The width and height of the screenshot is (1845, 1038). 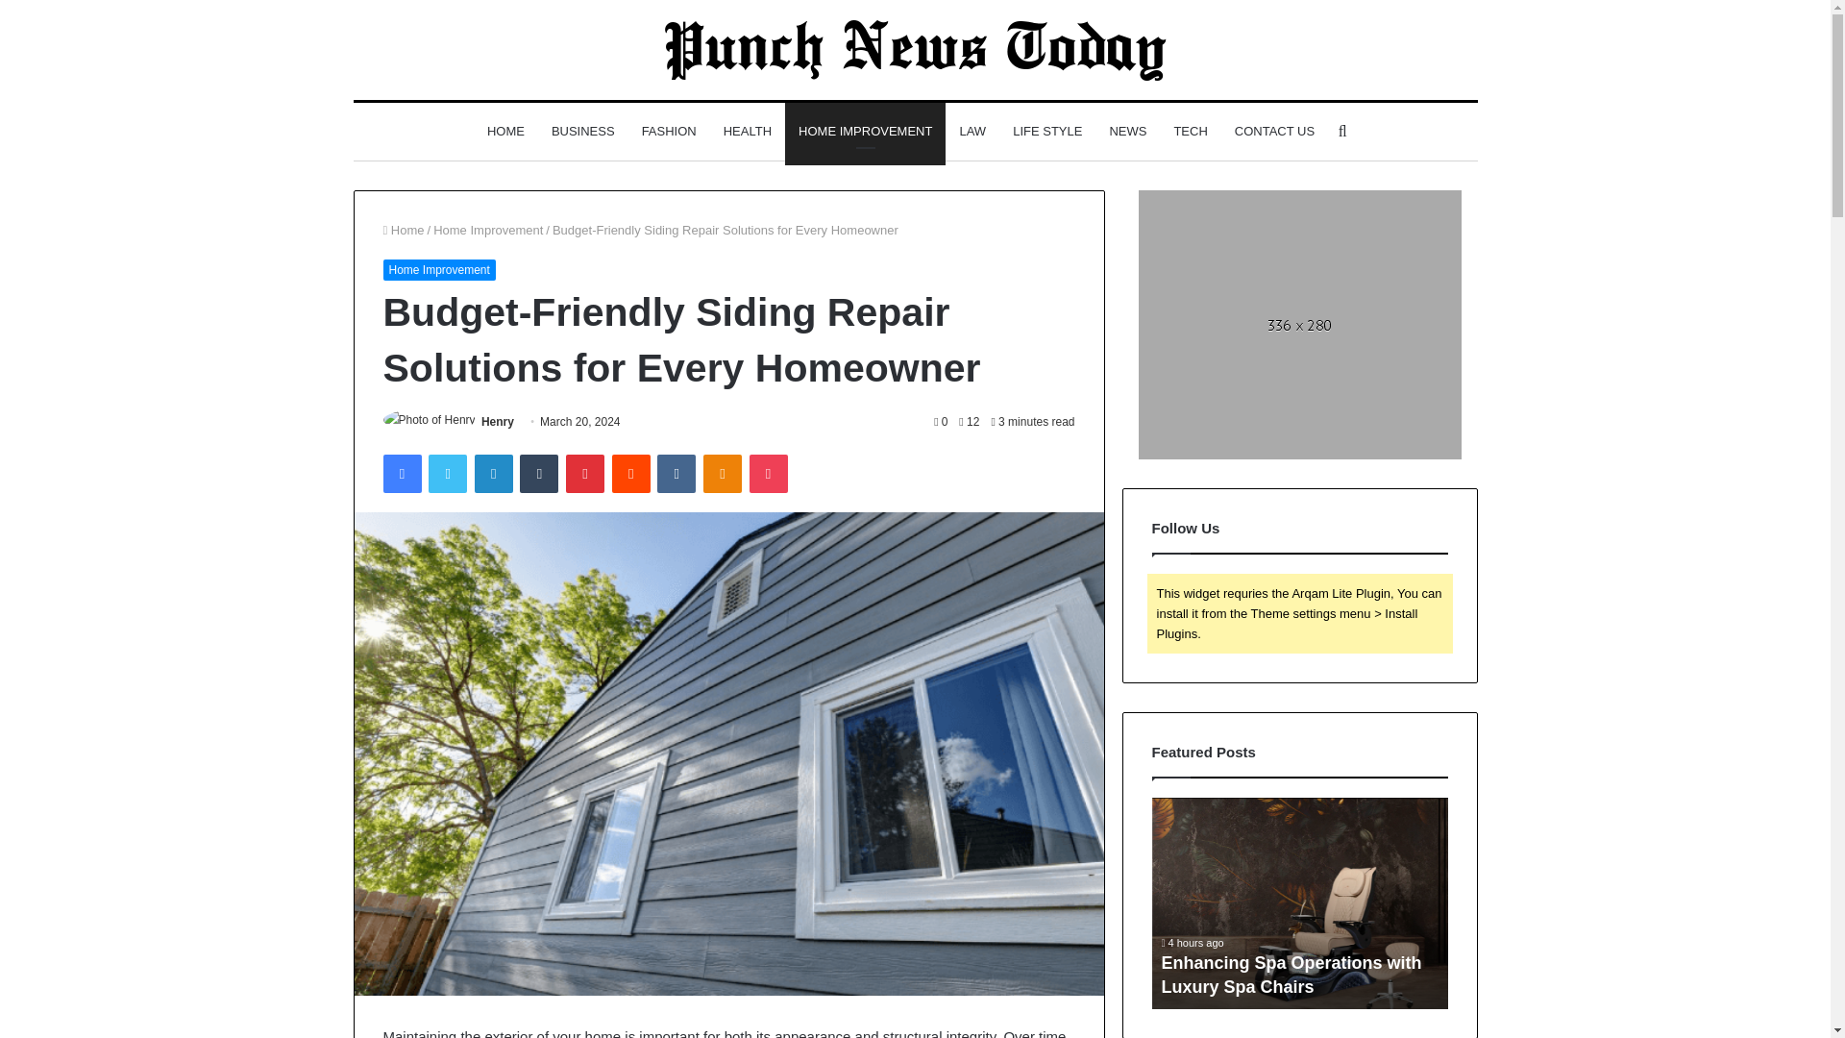 I want to click on Facebook, so click(x=401, y=474).